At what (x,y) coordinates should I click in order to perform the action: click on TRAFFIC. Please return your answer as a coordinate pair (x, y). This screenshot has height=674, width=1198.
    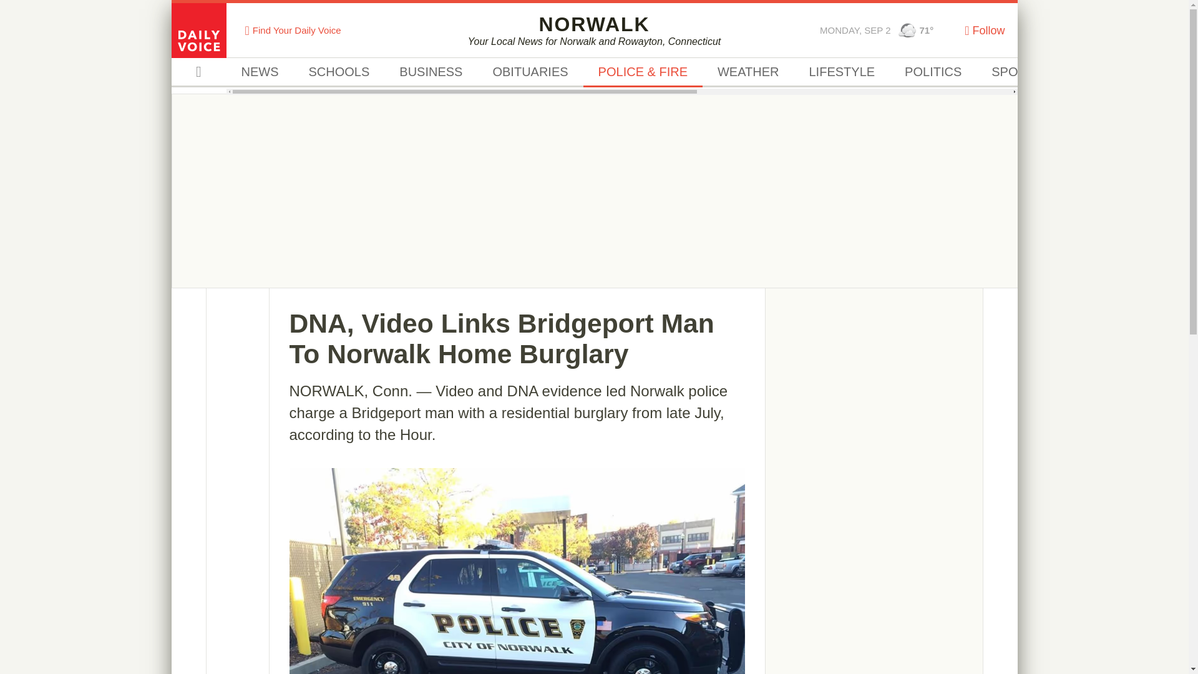
    Looking at the image, I should click on (1099, 72).